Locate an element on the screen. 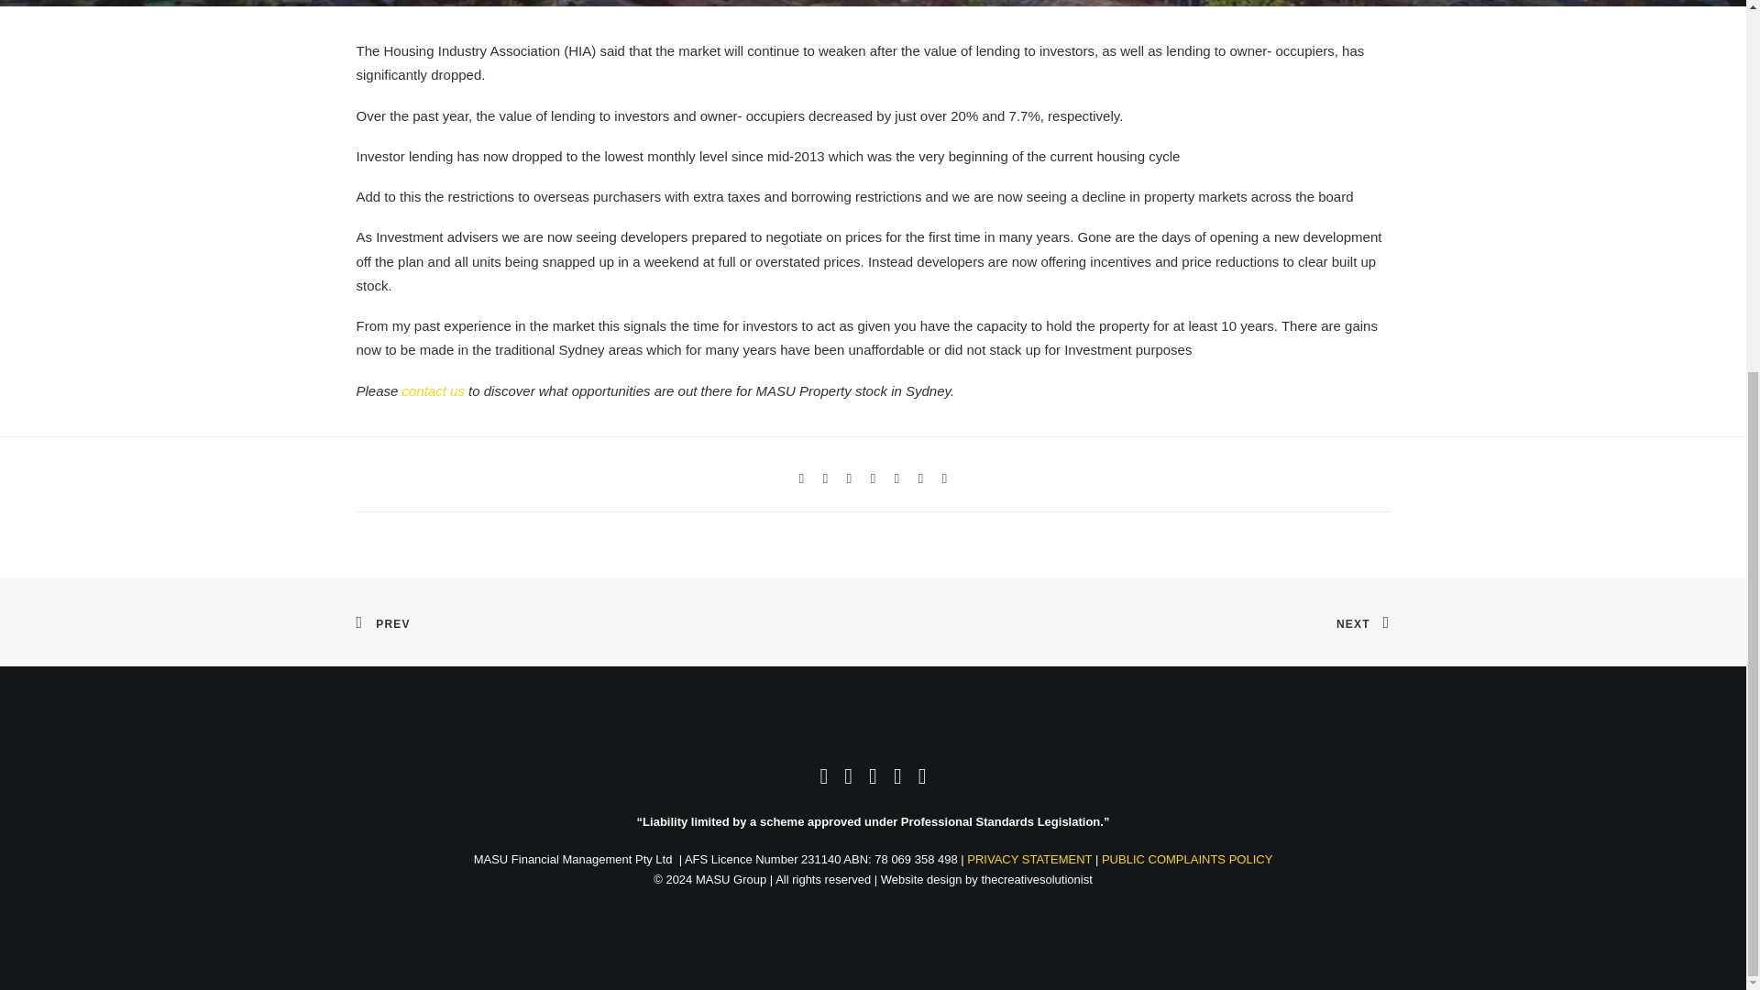  NEXT is located at coordinates (1362, 622).